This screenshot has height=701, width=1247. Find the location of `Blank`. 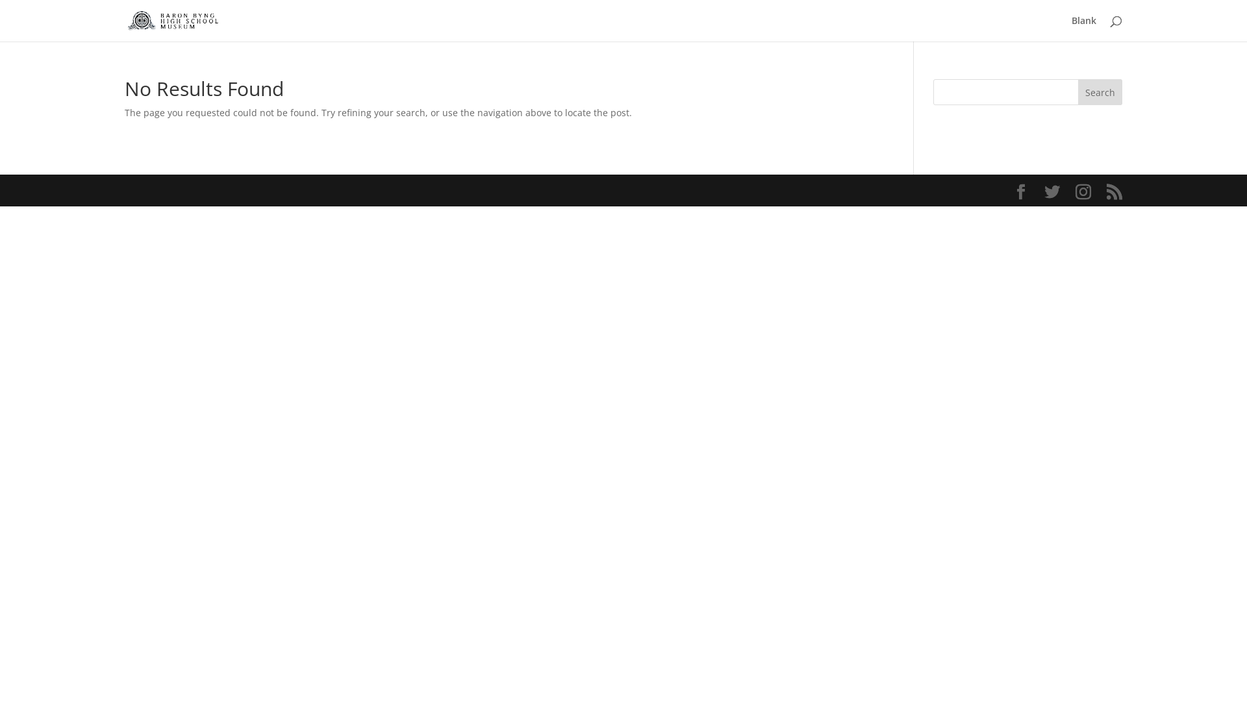

Blank is located at coordinates (1084, 29).